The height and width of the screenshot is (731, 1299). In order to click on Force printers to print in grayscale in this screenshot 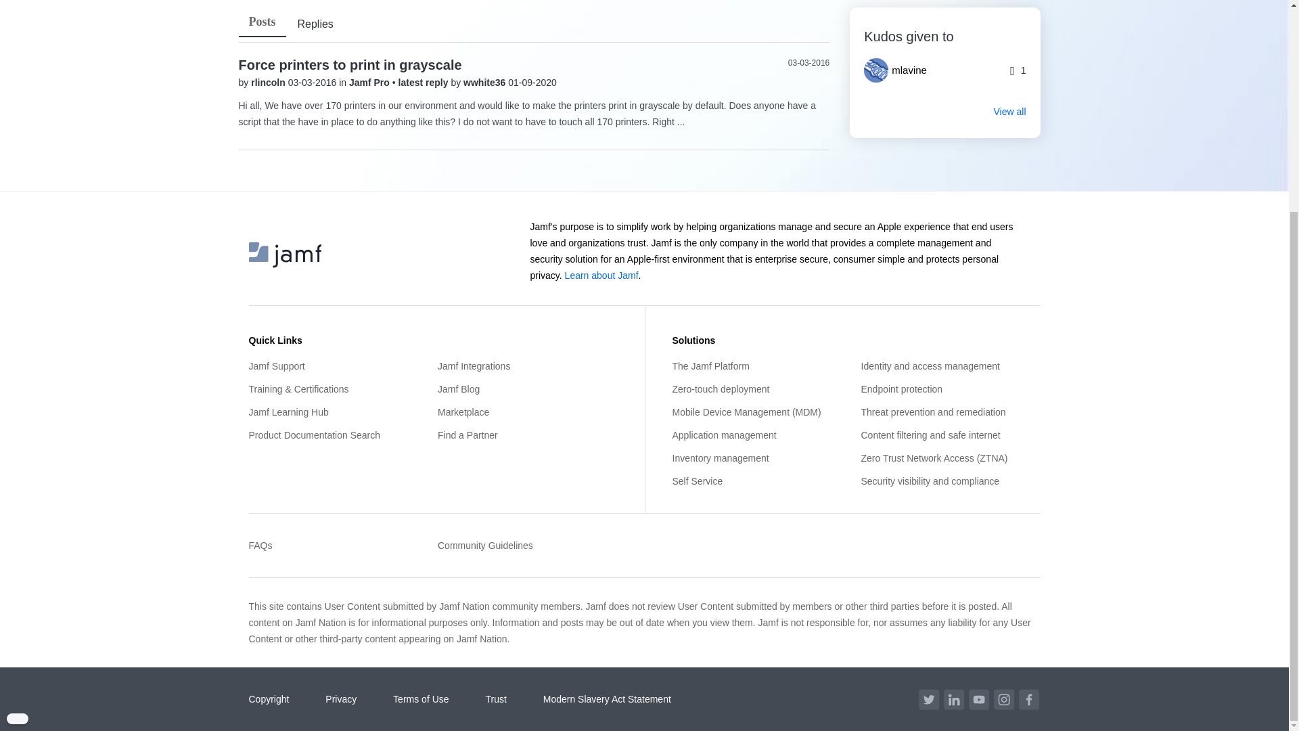, I will do `click(349, 65)`.